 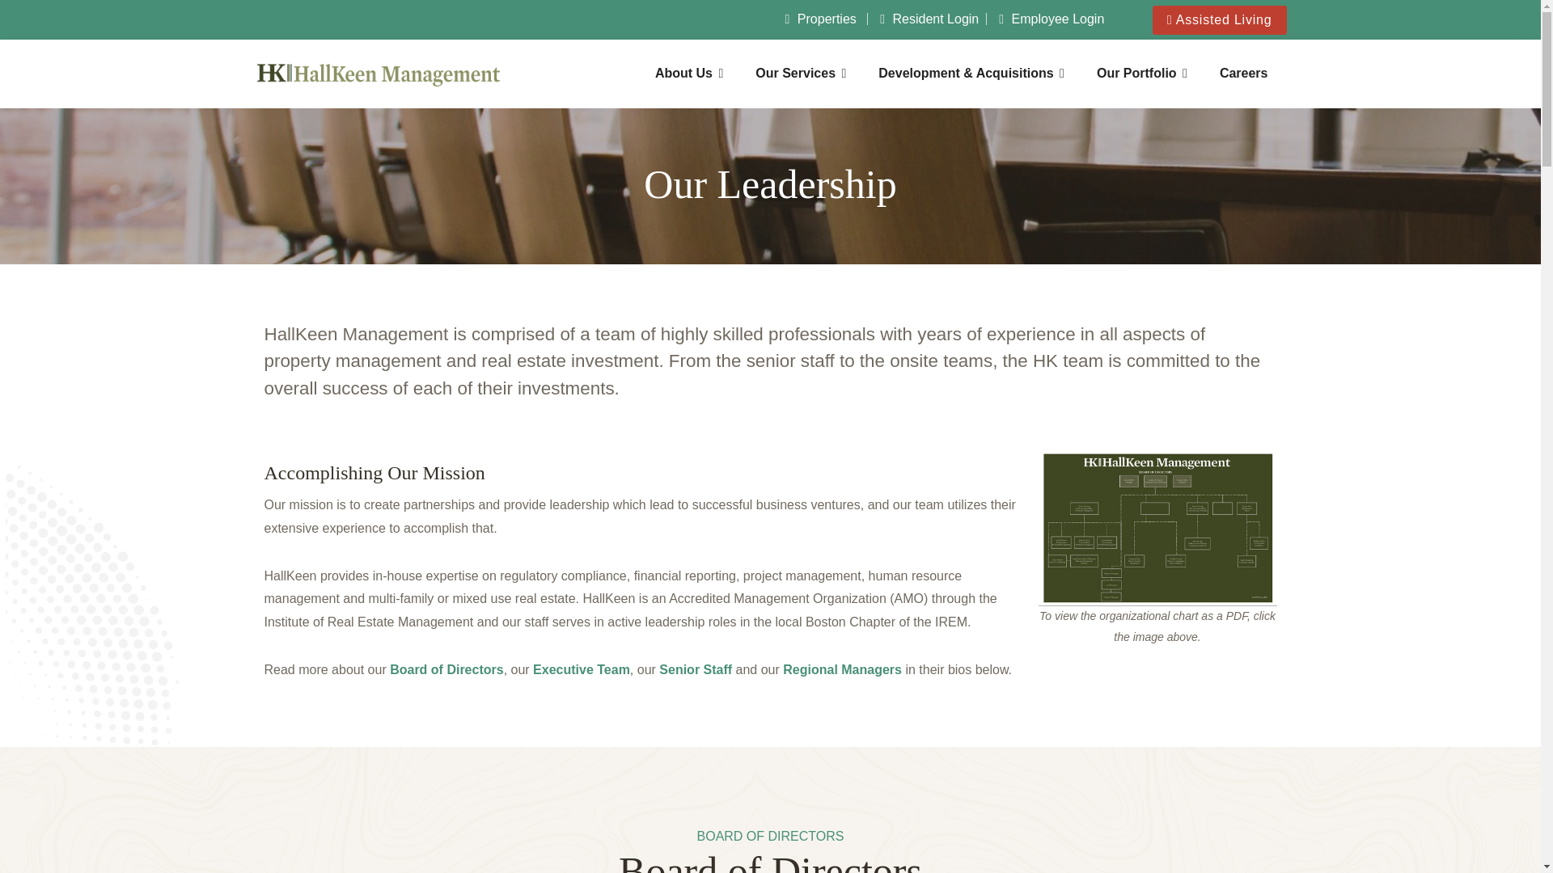 I want to click on Our Services, so click(x=800, y=74).